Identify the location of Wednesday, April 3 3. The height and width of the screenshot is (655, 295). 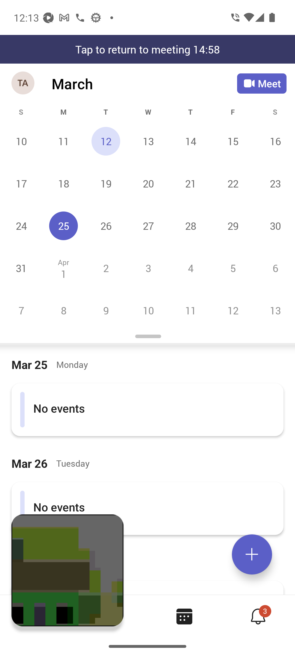
(148, 268).